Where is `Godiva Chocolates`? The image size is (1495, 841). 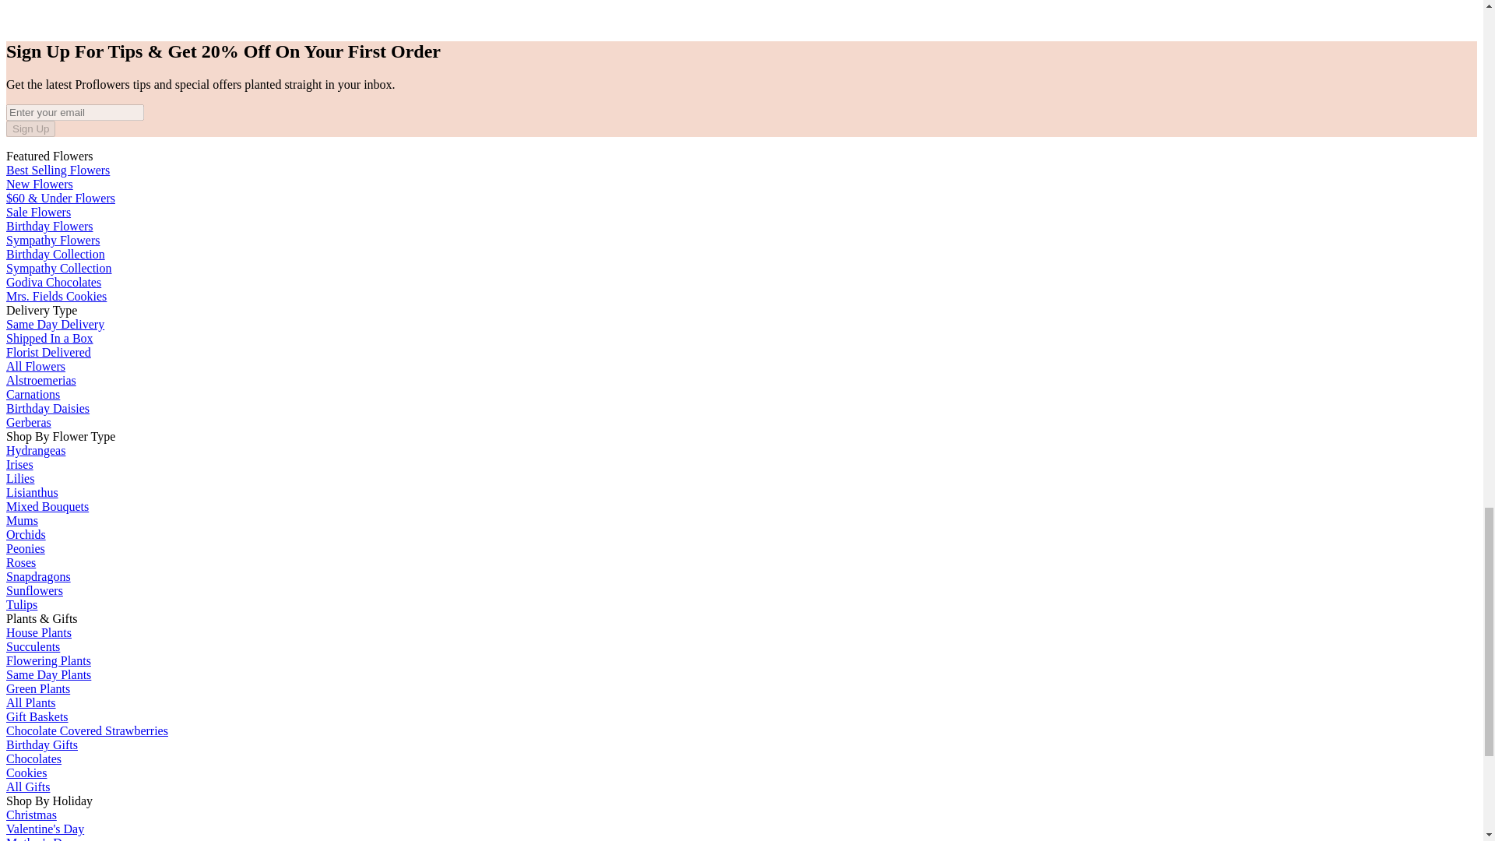
Godiva Chocolates is located at coordinates (53, 282).